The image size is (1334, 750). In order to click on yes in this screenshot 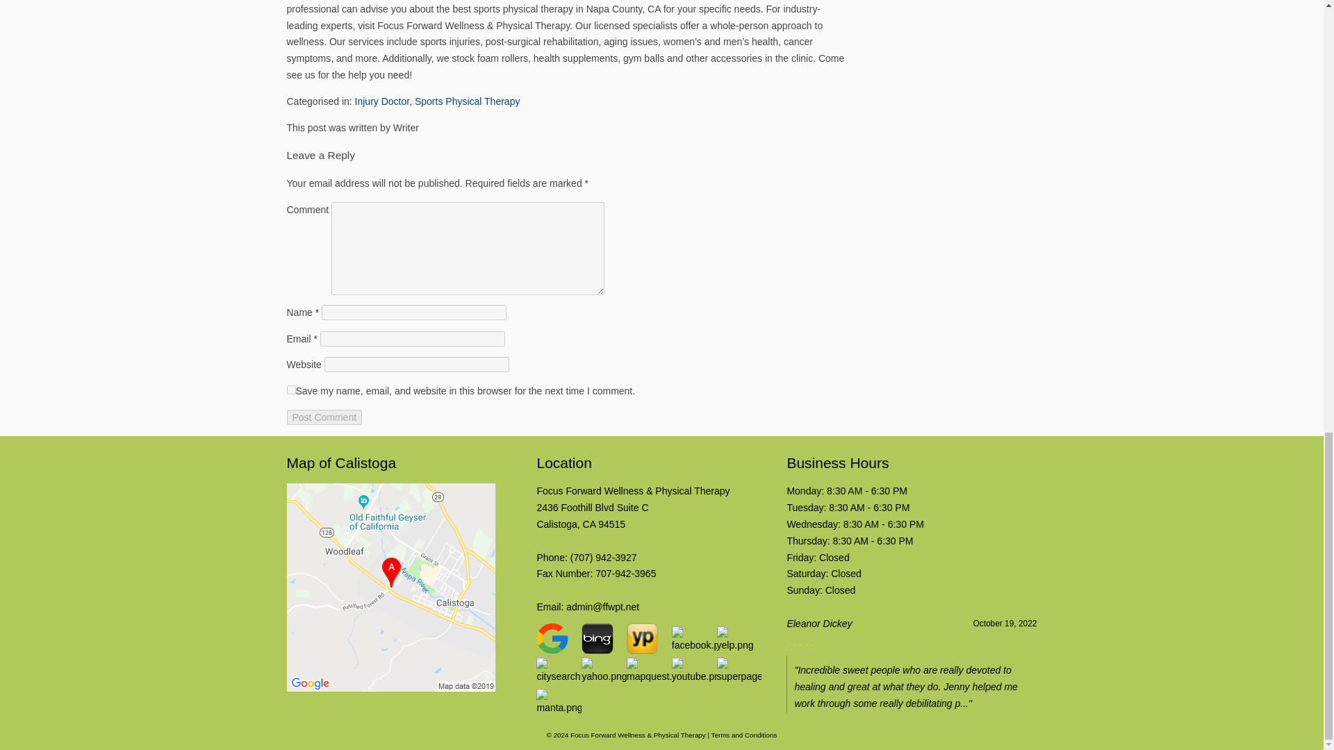, I will do `click(290, 390)`.